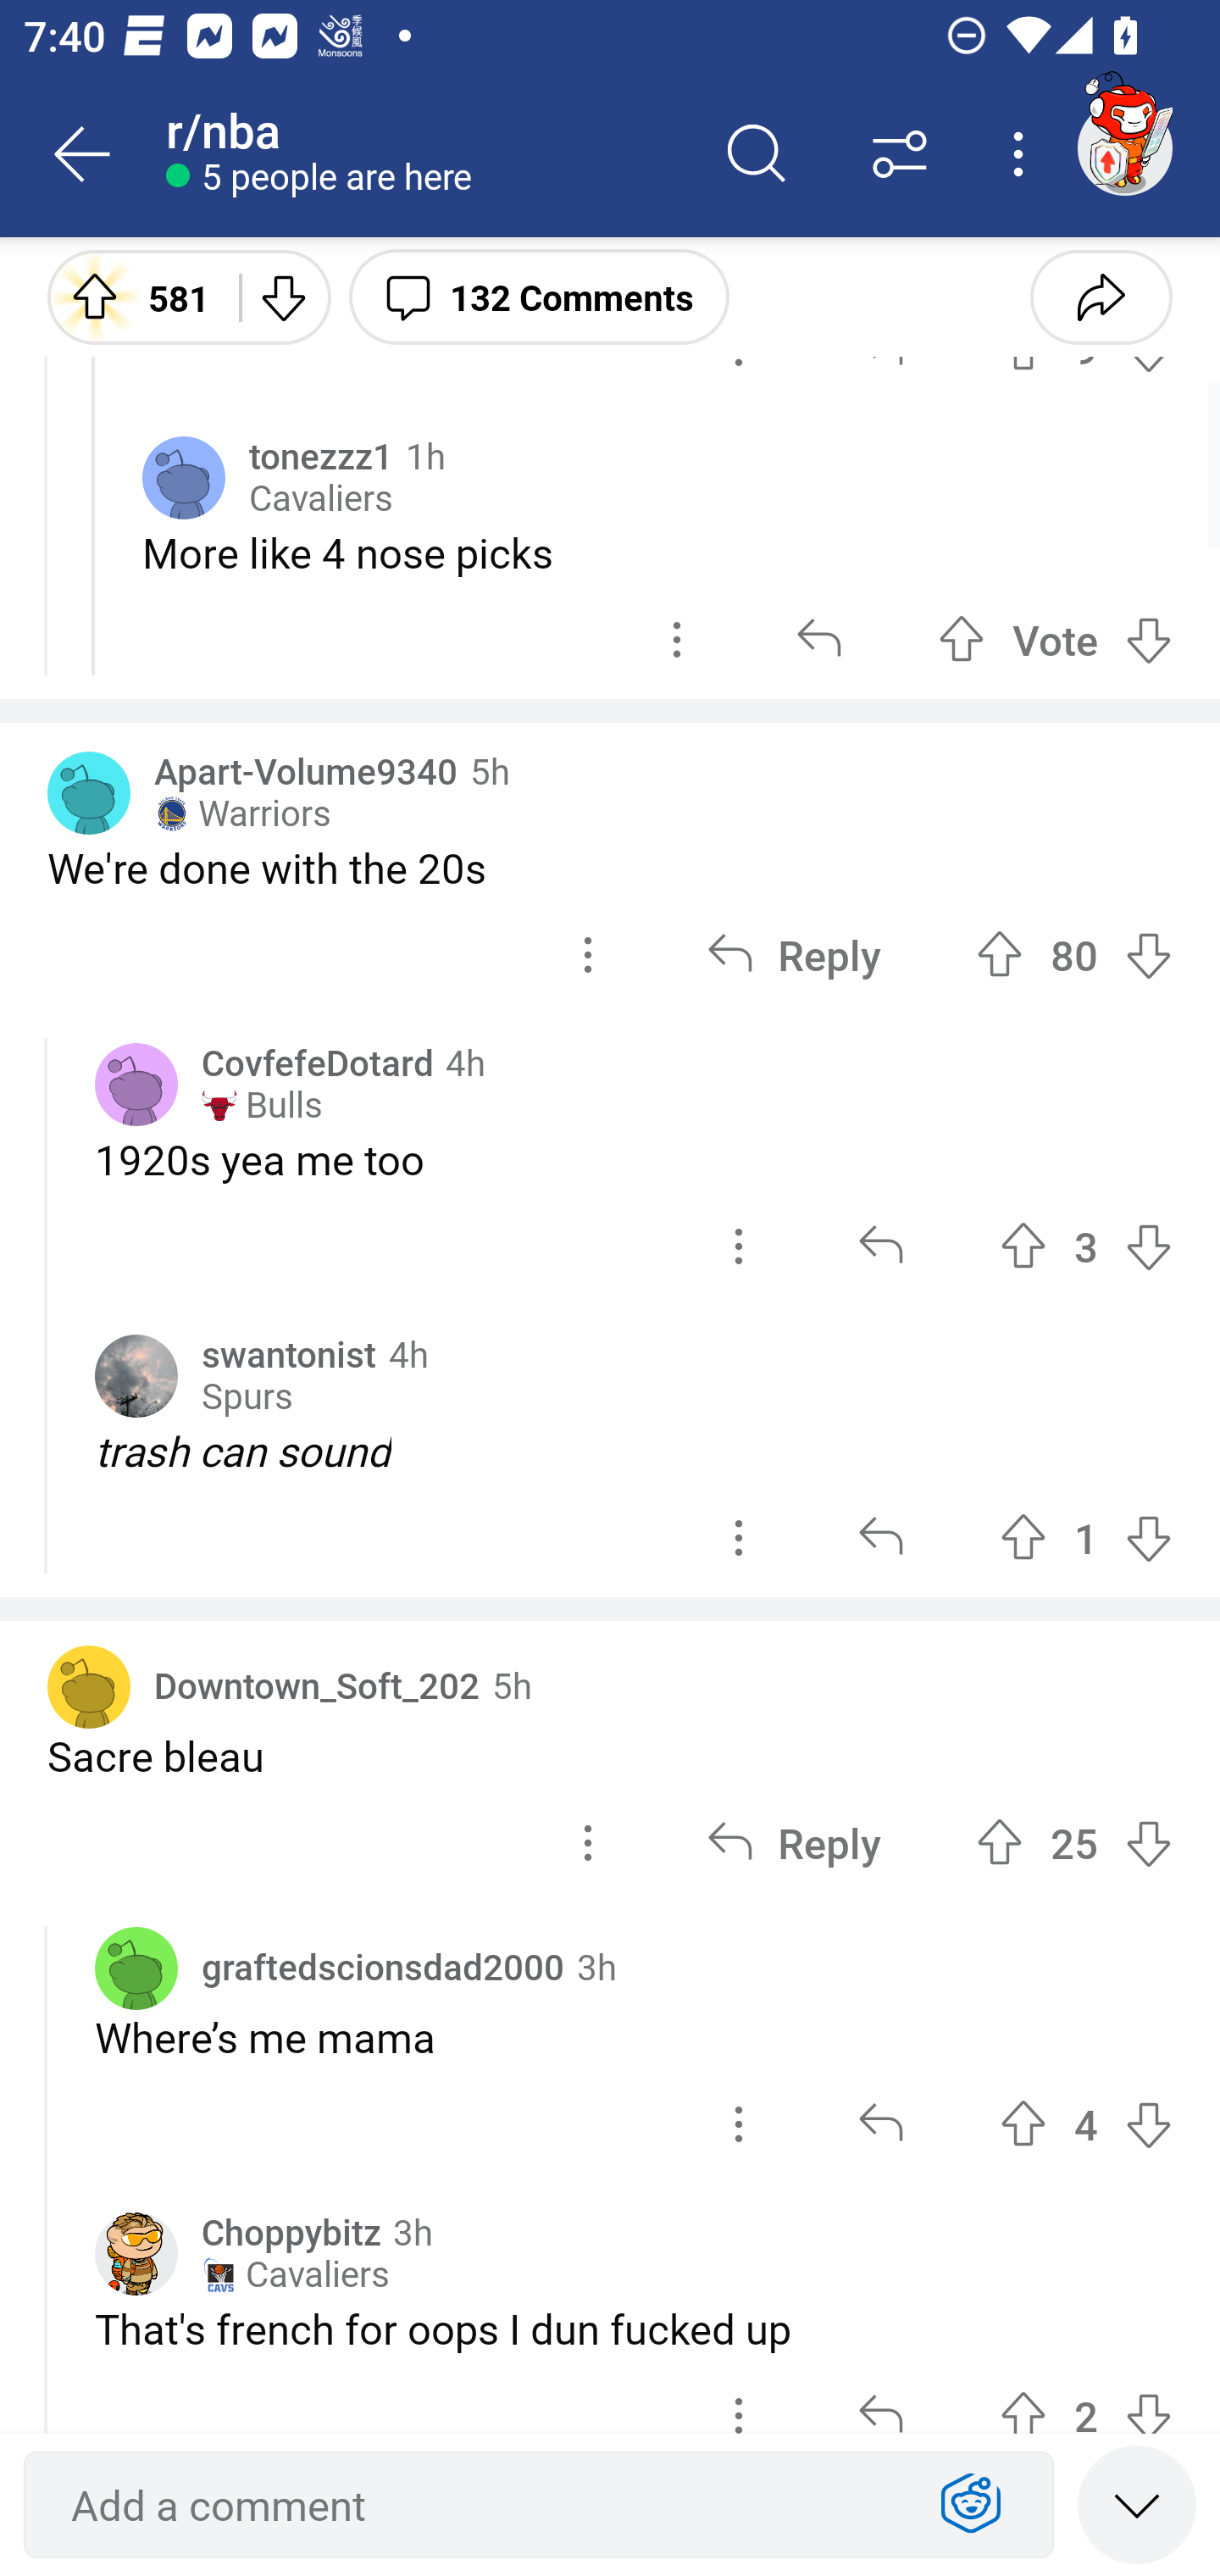 Image resolution: width=1220 pixels, height=2576 pixels. Describe the element at coordinates (295, 2274) in the screenshot. I see `￼ Cavaliers` at that location.